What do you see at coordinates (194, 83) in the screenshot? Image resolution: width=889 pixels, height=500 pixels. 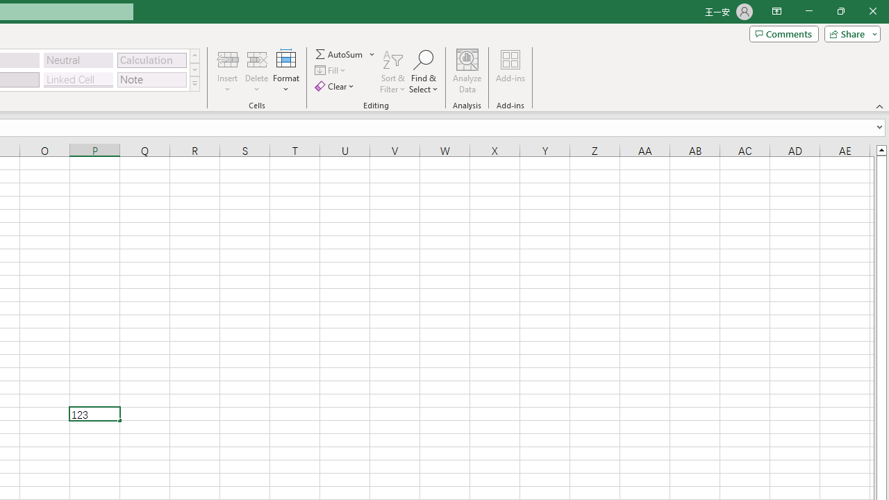 I see `Class: NetUIImage` at bounding box center [194, 83].